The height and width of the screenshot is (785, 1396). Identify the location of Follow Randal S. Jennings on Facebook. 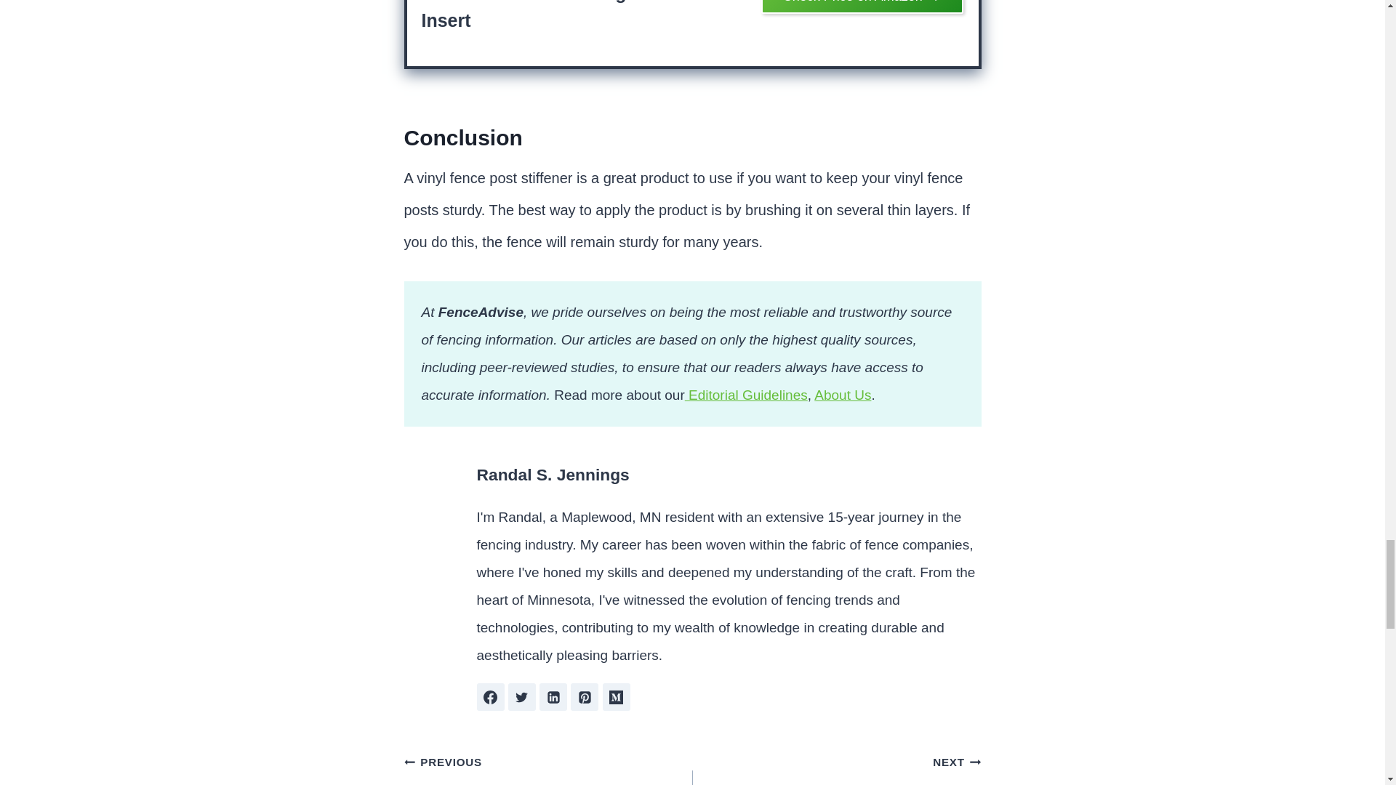
(490, 696).